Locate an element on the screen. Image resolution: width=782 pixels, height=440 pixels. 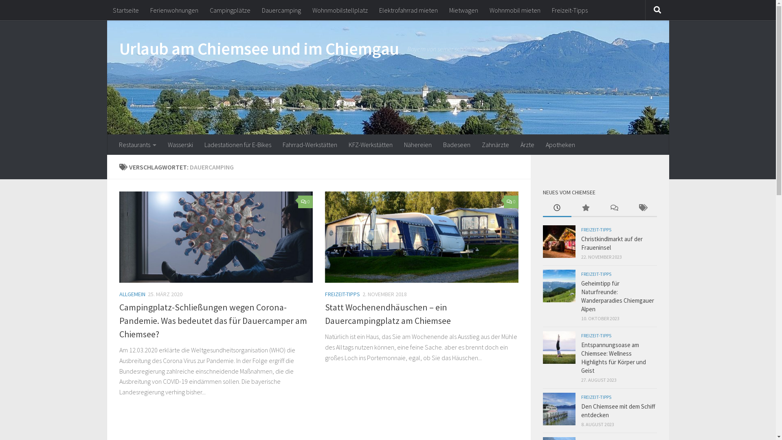
FREIZEIT-TIPPS is located at coordinates (343, 294).